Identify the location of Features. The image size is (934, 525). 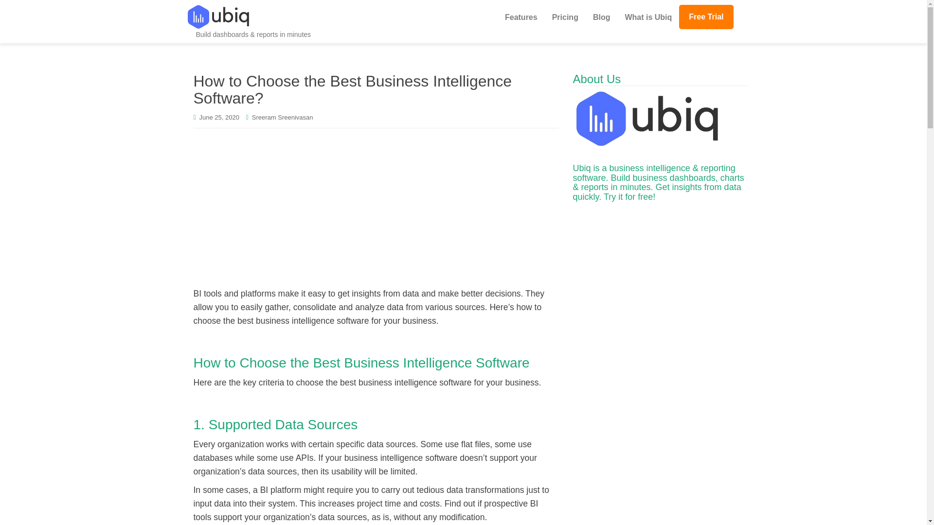
(521, 17).